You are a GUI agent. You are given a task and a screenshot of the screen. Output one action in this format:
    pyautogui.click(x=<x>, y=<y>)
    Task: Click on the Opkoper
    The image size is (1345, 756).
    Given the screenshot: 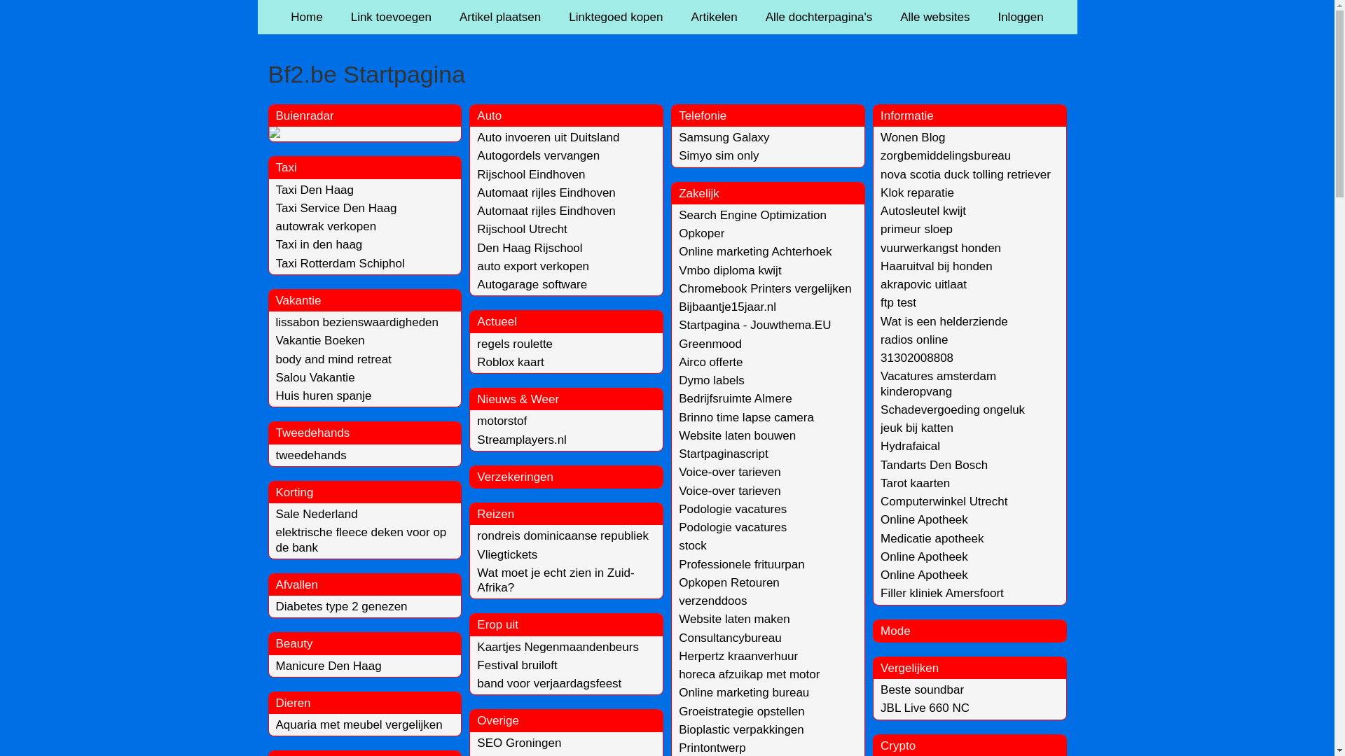 What is the action you would take?
    pyautogui.click(x=701, y=234)
    